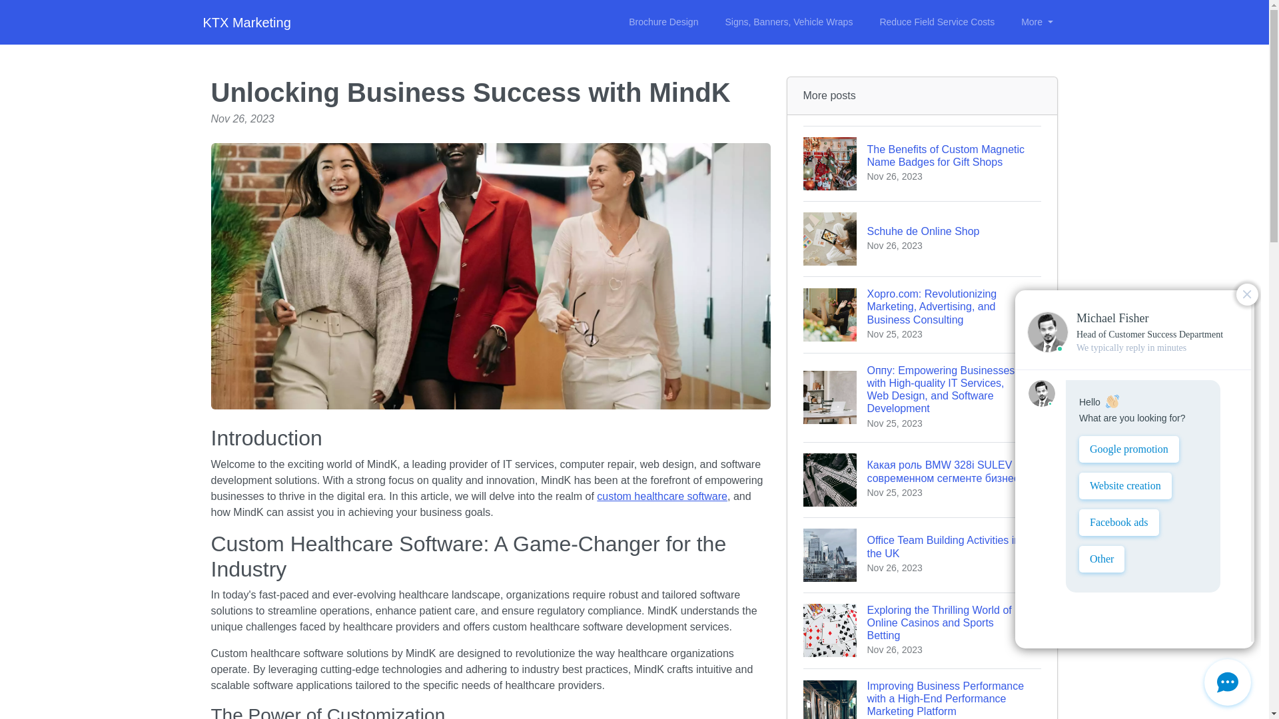  What do you see at coordinates (937, 22) in the screenshot?
I see `custom healthcare software` at bounding box center [937, 22].